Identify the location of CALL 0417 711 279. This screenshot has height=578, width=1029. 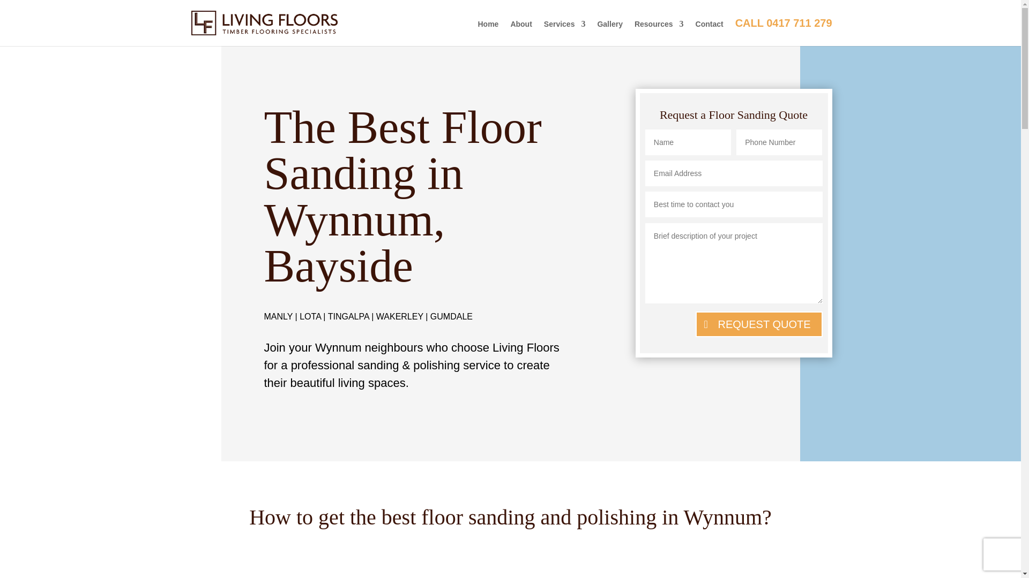
(784, 32).